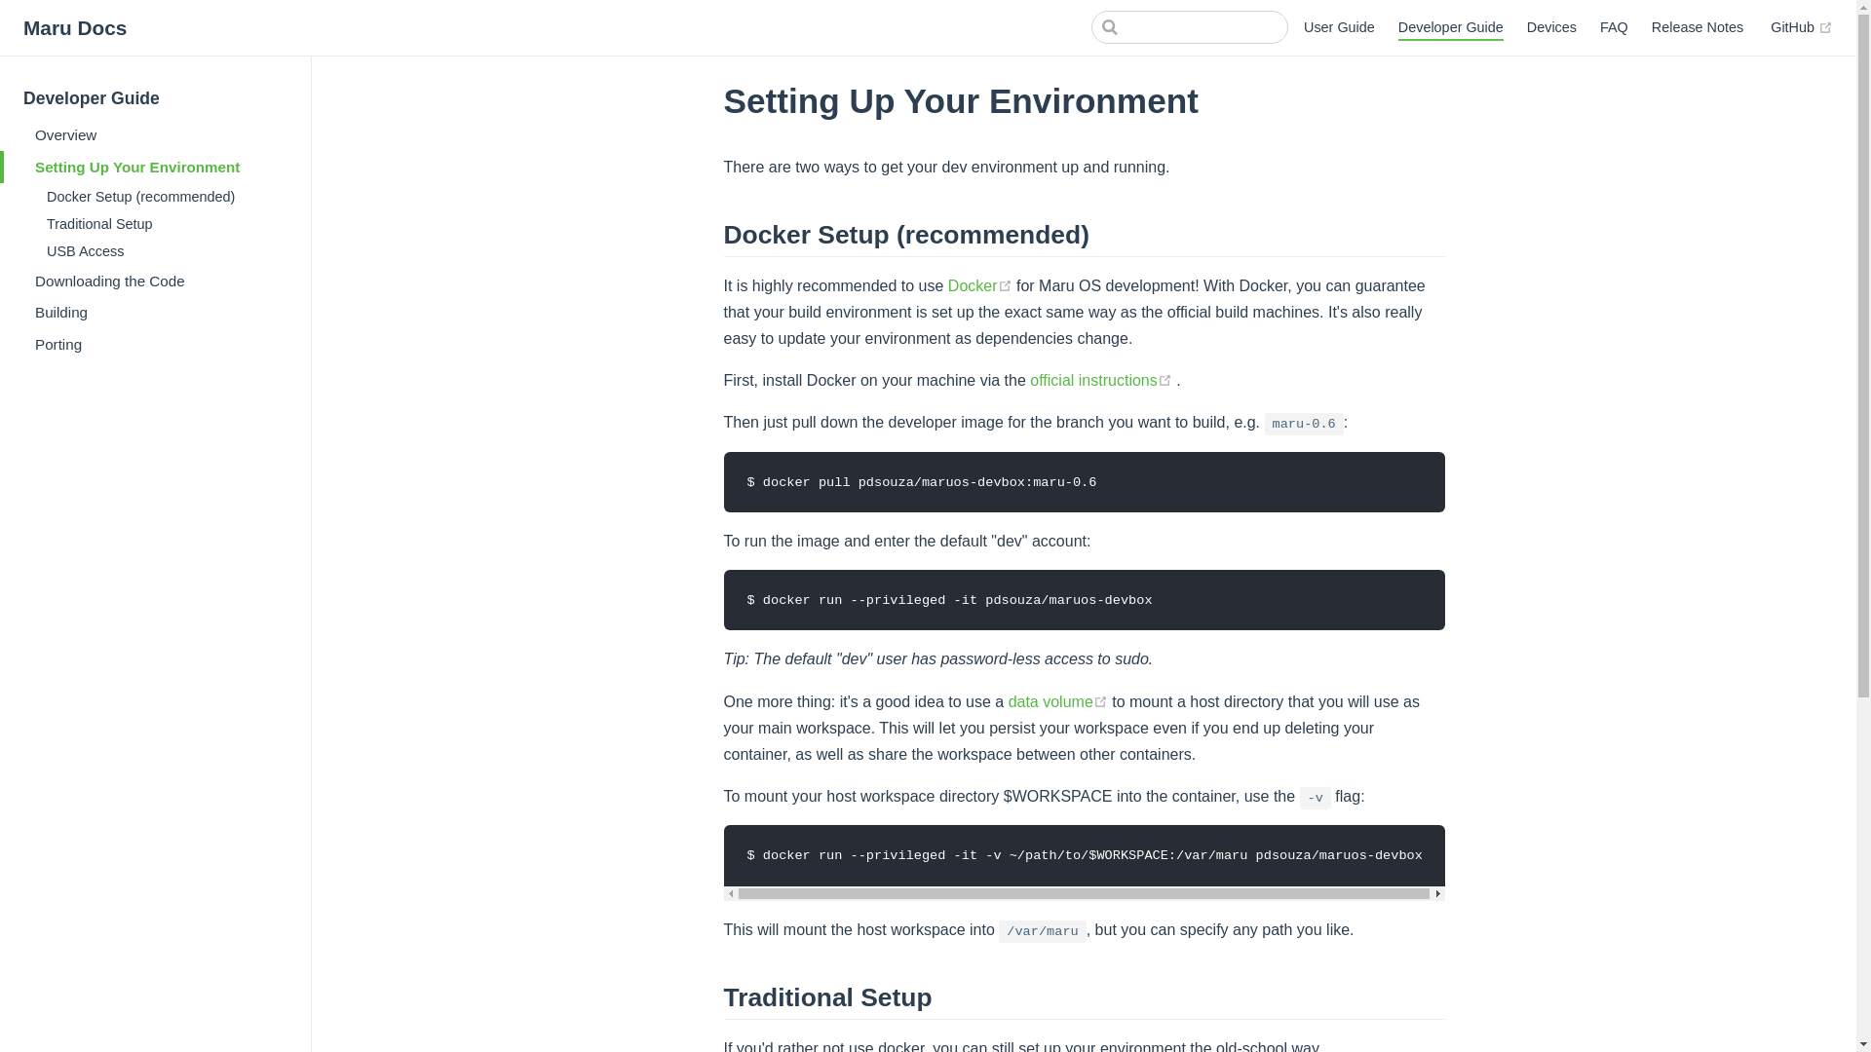 The height and width of the screenshot is (1052, 1871). I want to click on Building, so click(155, 312).